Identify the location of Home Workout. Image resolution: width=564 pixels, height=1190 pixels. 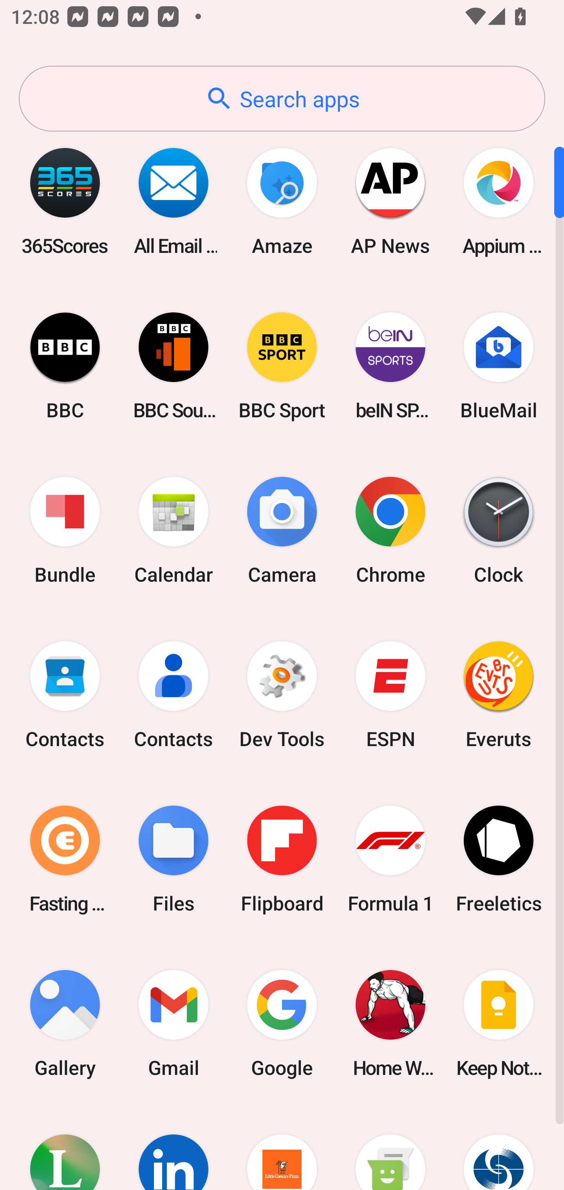
(390, 1023).